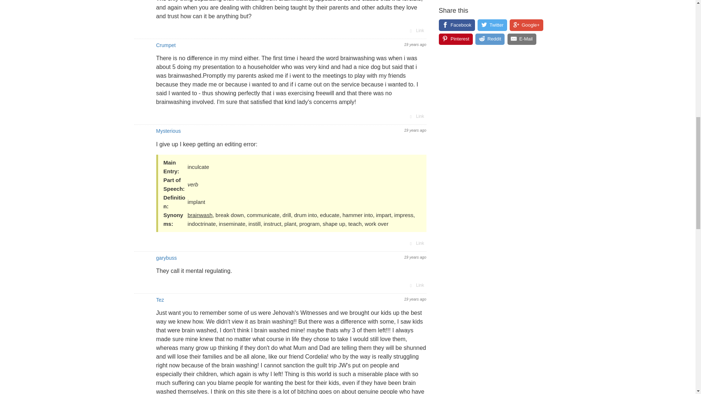 The image size is (701, 394). I want to click on Sat, Dec 17 2005, 03:56:00, so click(415, 130).